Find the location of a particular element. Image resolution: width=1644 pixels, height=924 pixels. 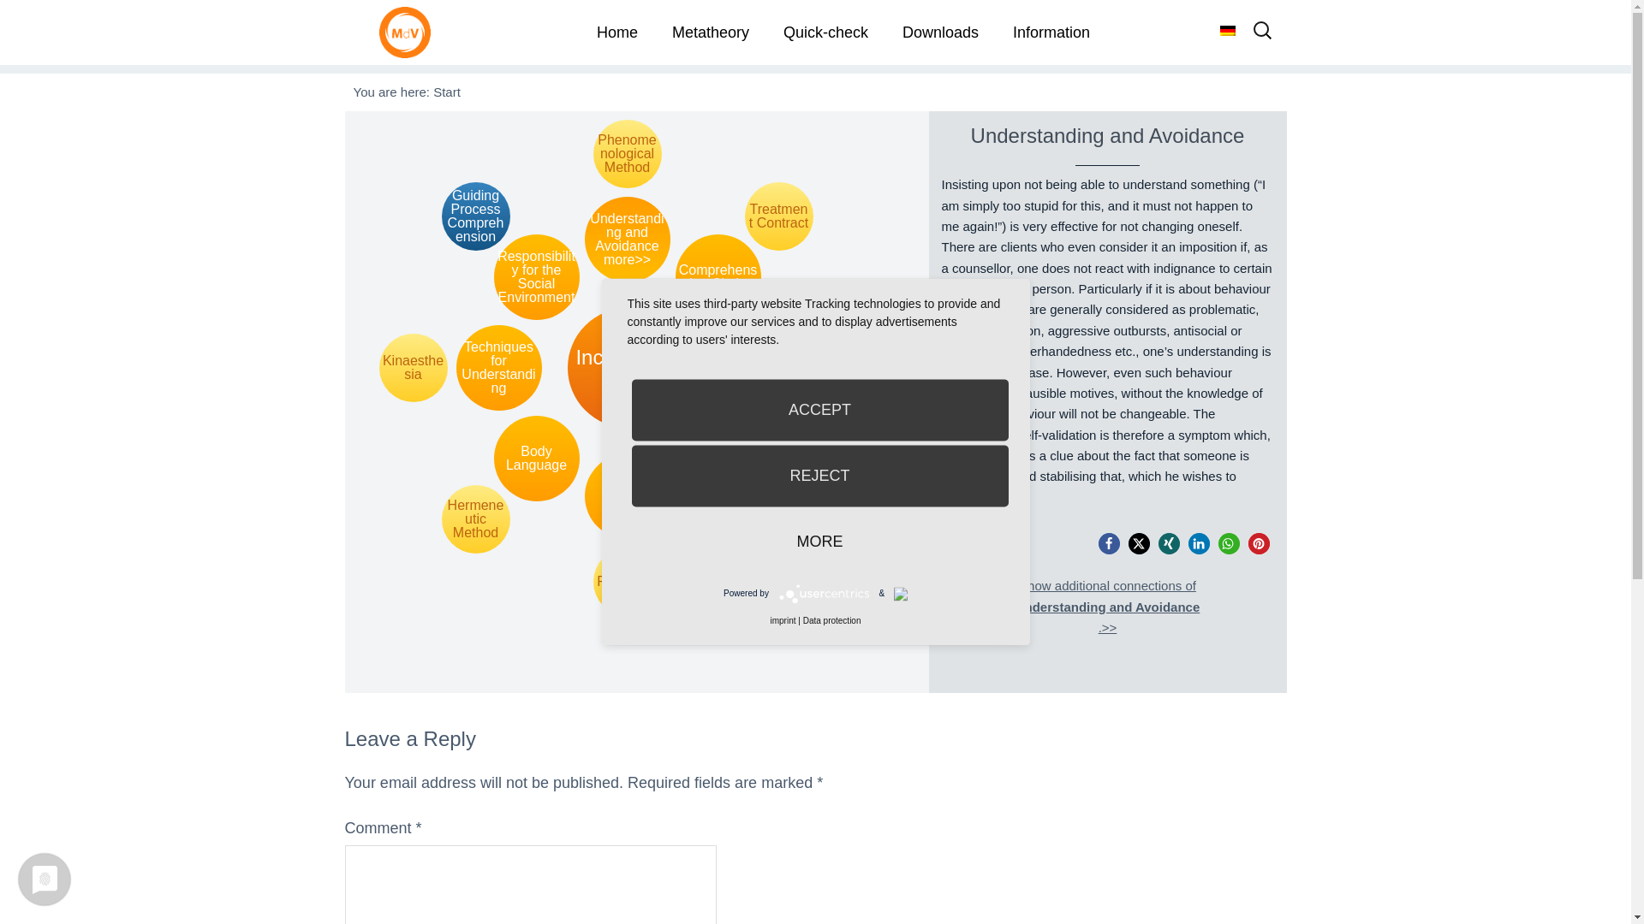

Techniques for Understanding is located at coordinates (497, 368).